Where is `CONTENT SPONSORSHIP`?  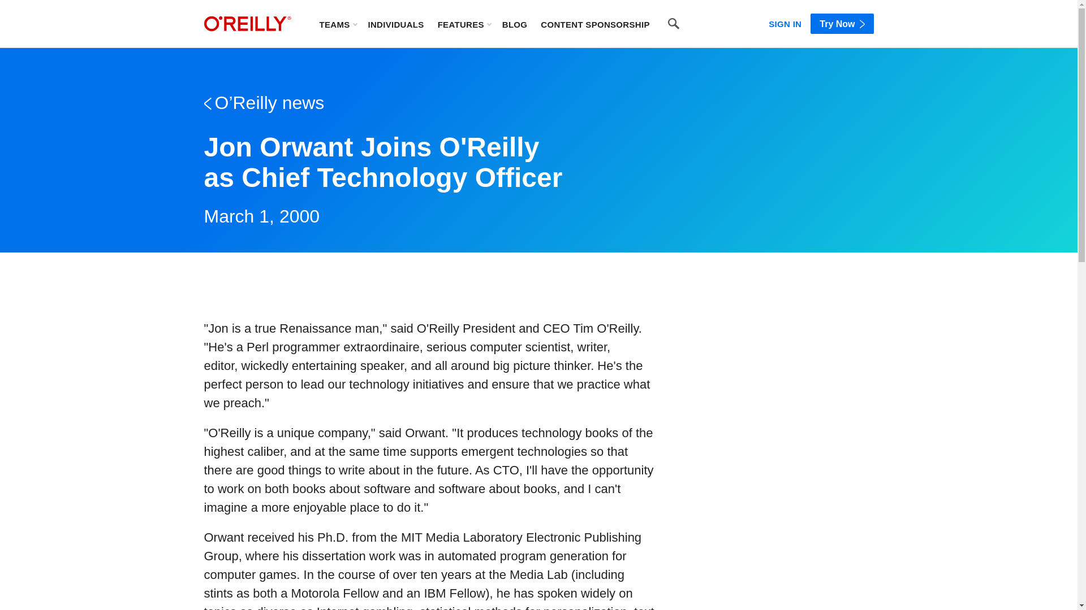 CONTENT SPONSORSHIP is located at coordinates (595, 24).